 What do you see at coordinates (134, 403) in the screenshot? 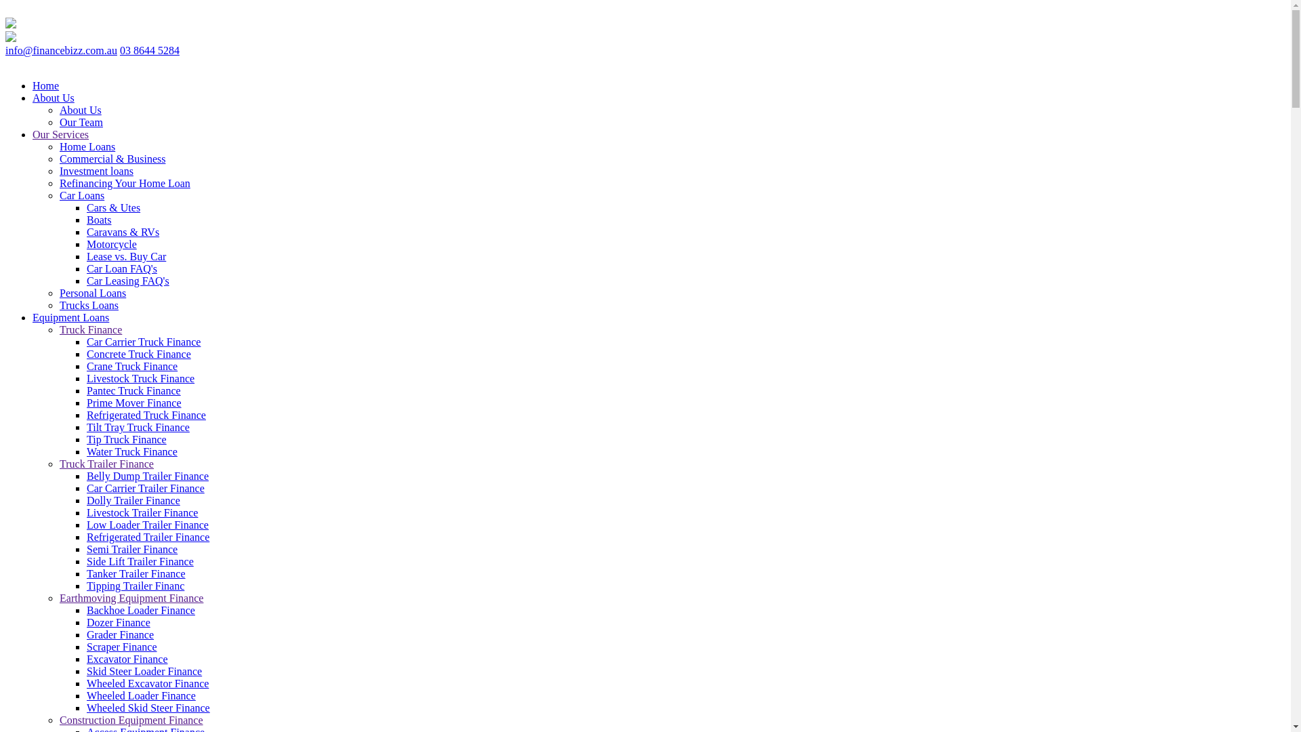
I see `Prime Mover Finance` at bounding box center [134, 403].